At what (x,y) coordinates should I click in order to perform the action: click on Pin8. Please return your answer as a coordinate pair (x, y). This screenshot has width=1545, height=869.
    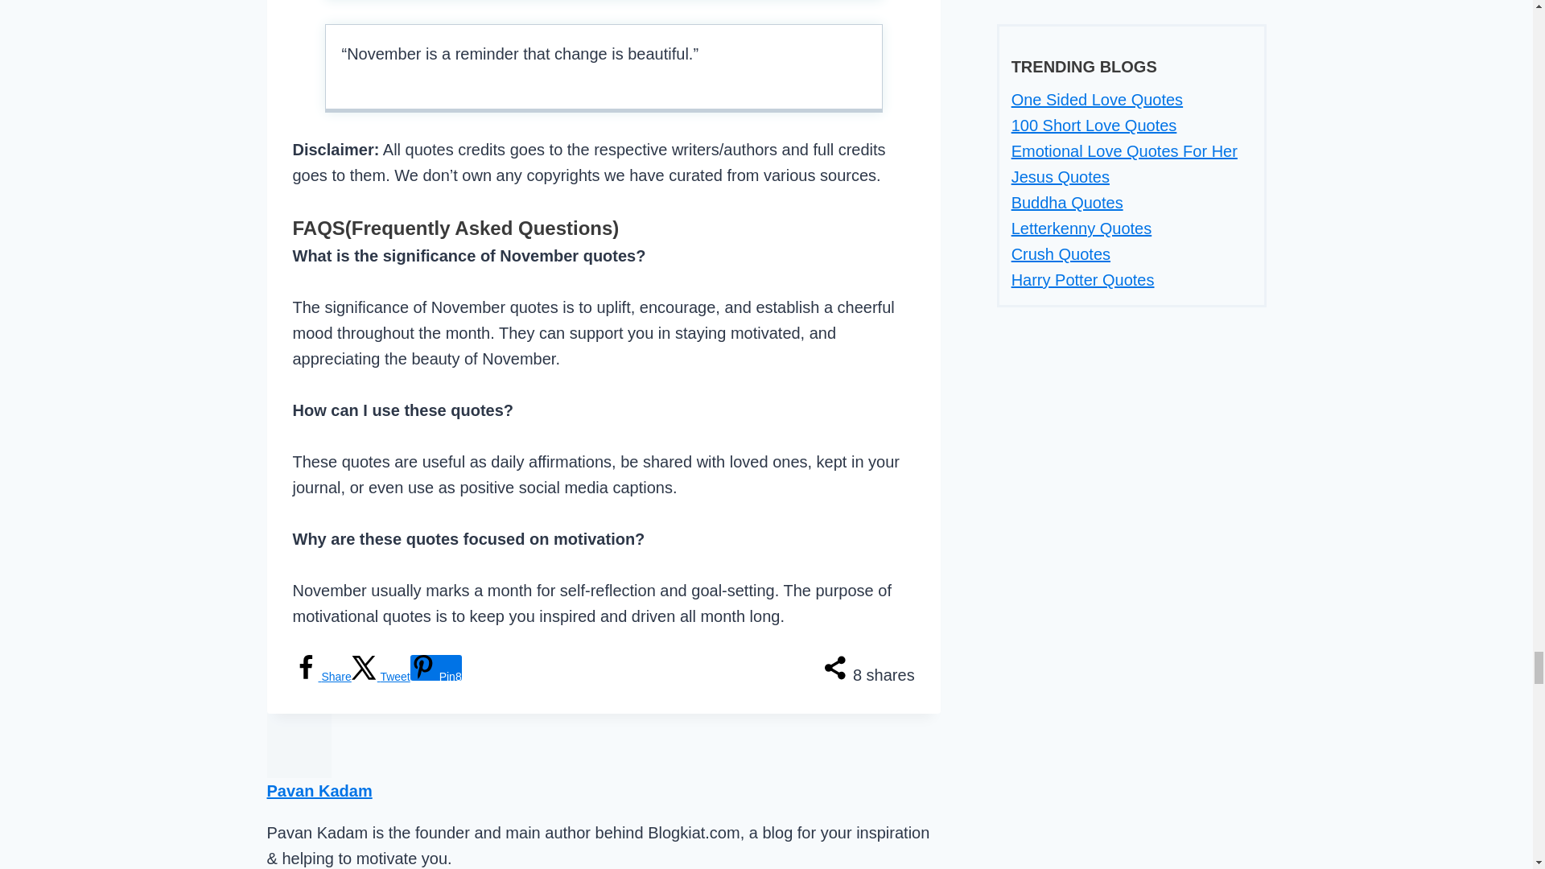
    Looking at the image, I should click on (436, 668).